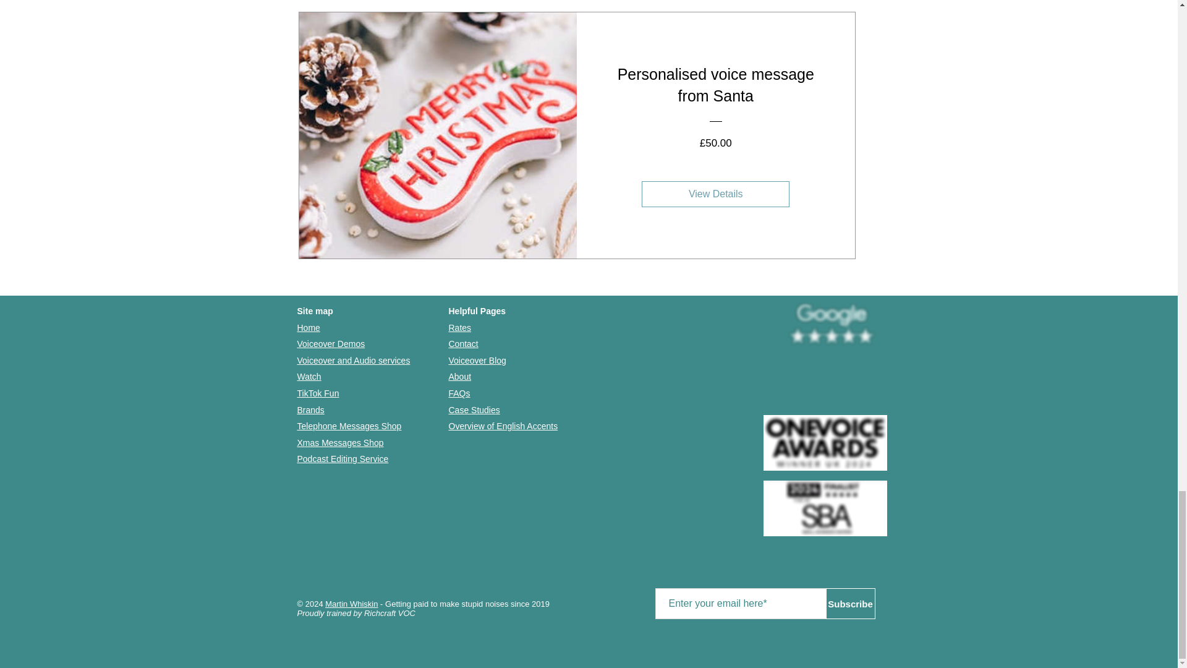 The height and width of the screenshot is (668, 1187). I want to click on Watch, so click(308, 376).